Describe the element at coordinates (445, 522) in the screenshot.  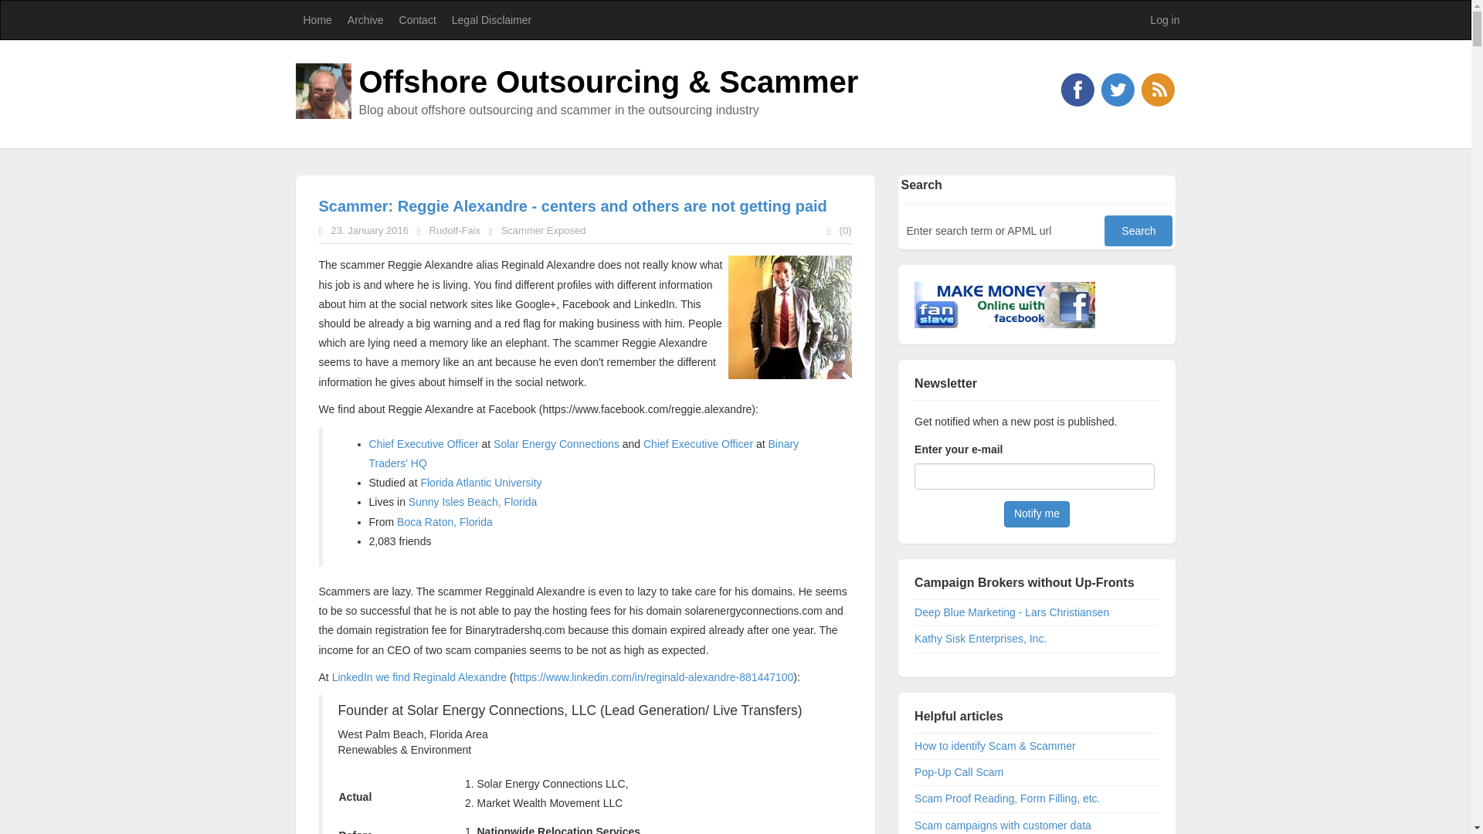
I see `Boca Raton, Florida` at that location.